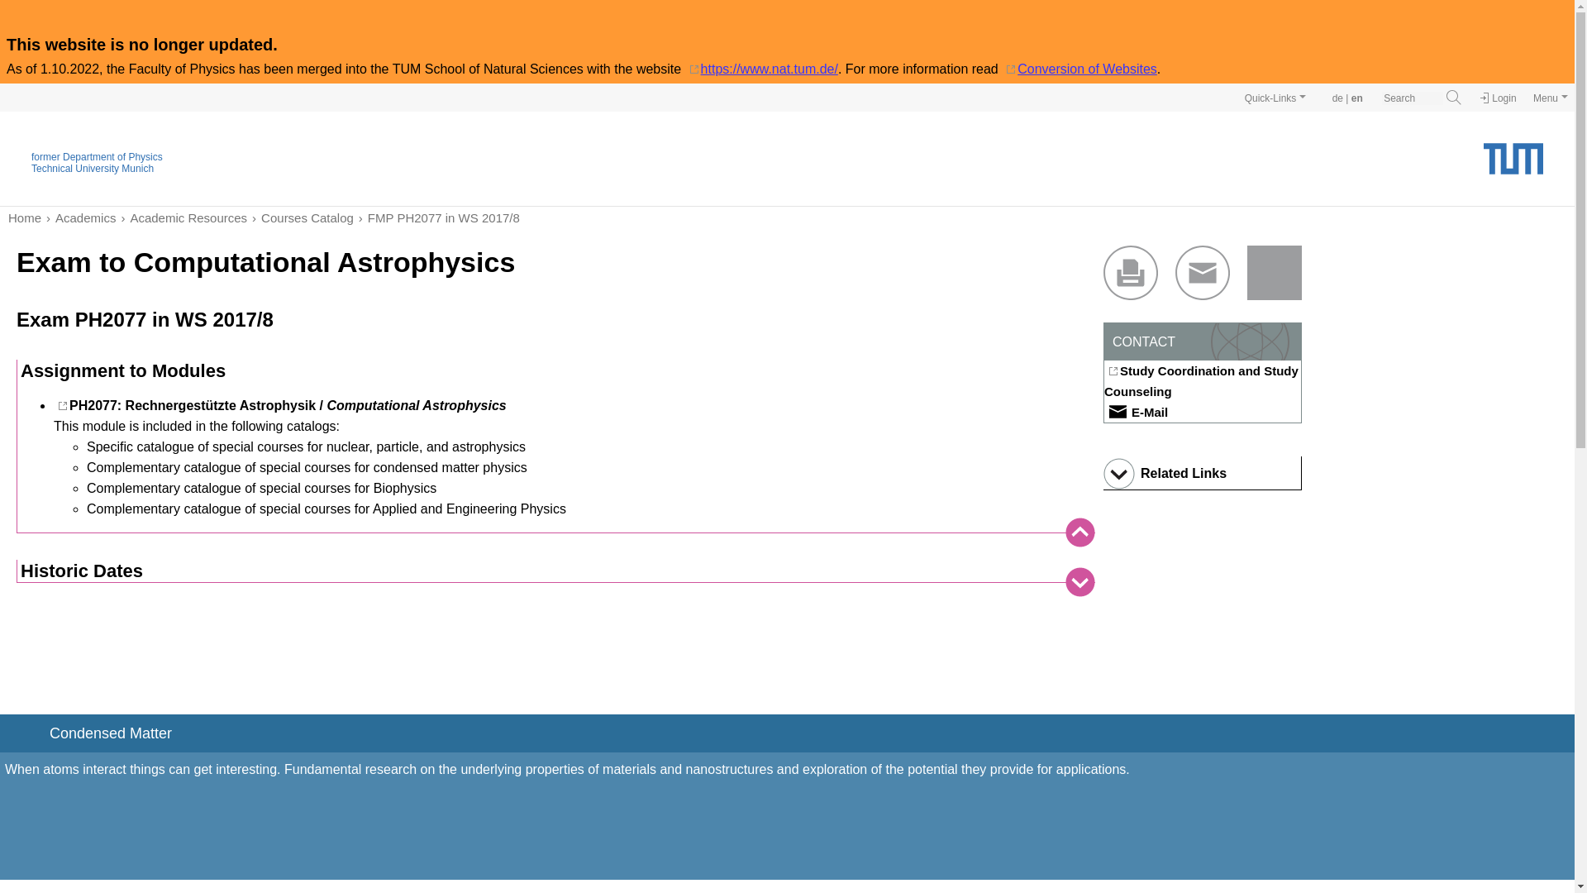  What do you see at coordinates (1203, 381) in the screenshot?
I see `Study Coordination and Study Counseling` at bounding box center [1203, 381].